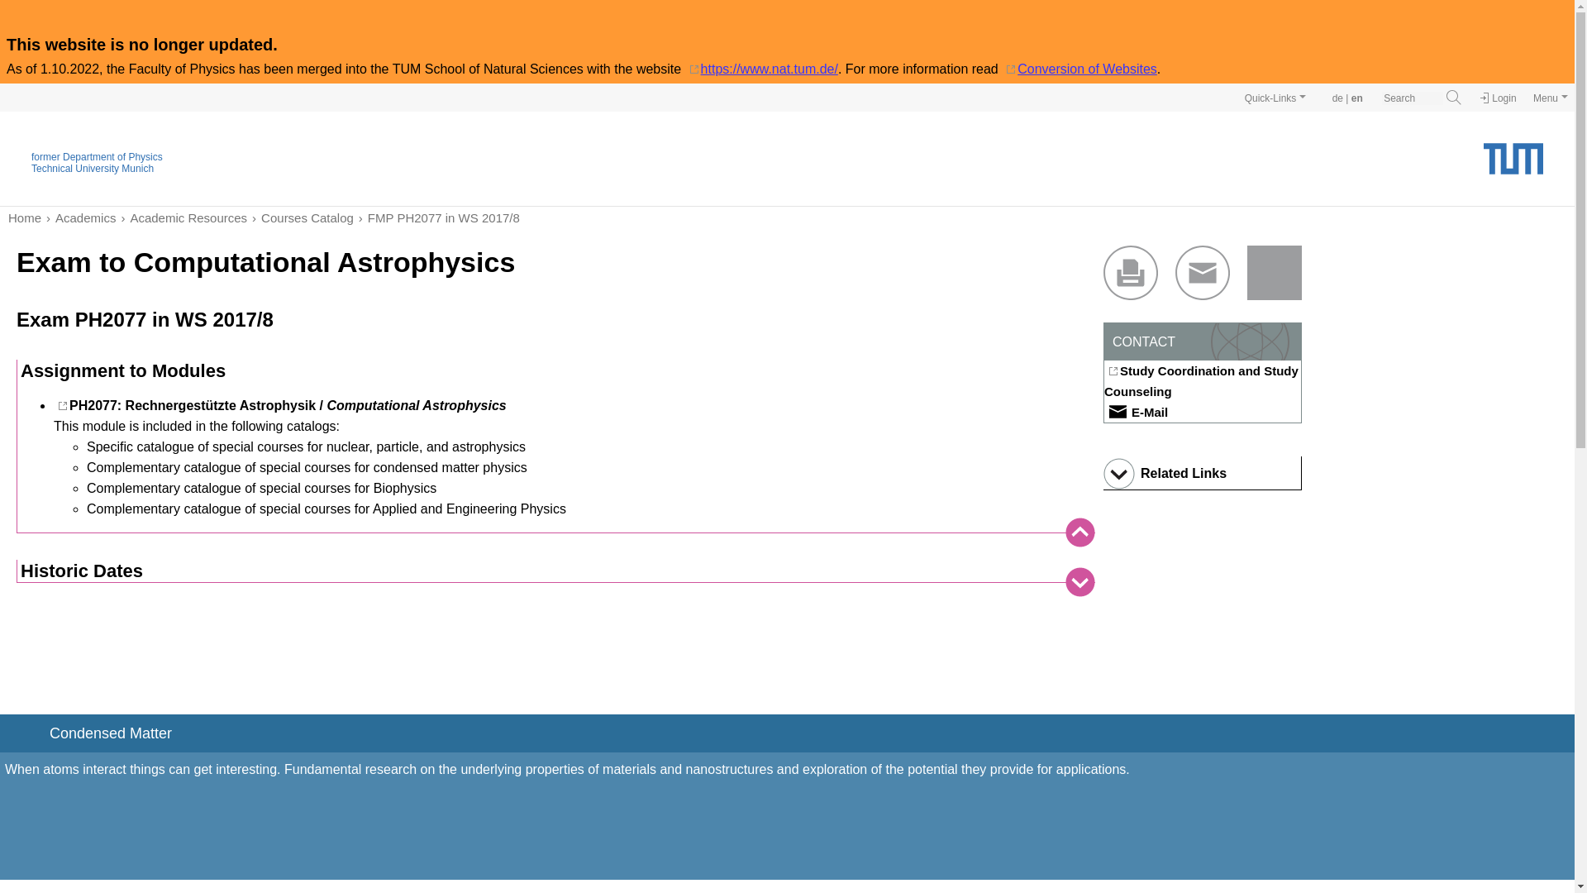  What do you see at coordinates (1203, 381) in the screenshot?
I see `Study Coordination and Study Counseling` at bounding box center [1203, 381].